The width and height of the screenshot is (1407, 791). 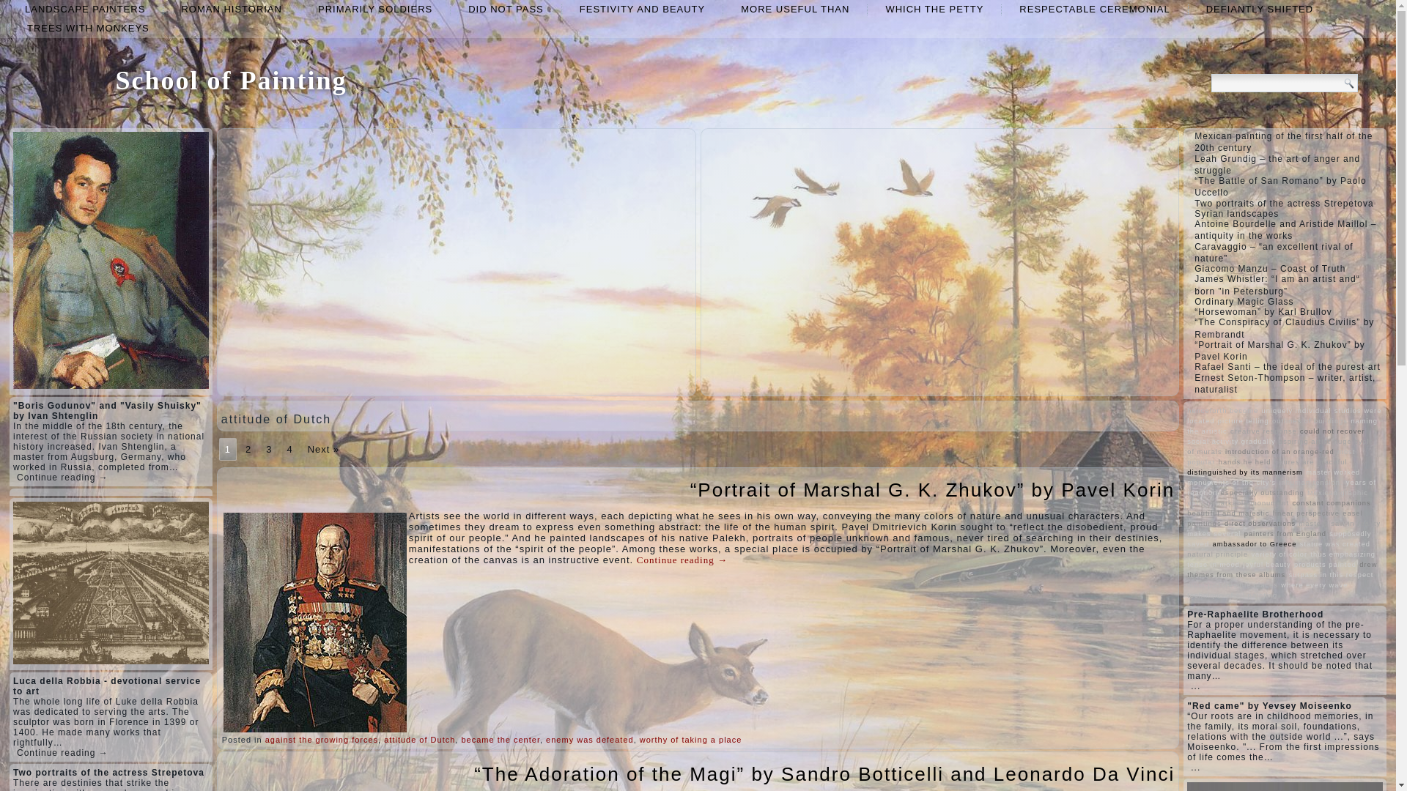 I want to click on festivity and beauty, so click(x=642, y=9).